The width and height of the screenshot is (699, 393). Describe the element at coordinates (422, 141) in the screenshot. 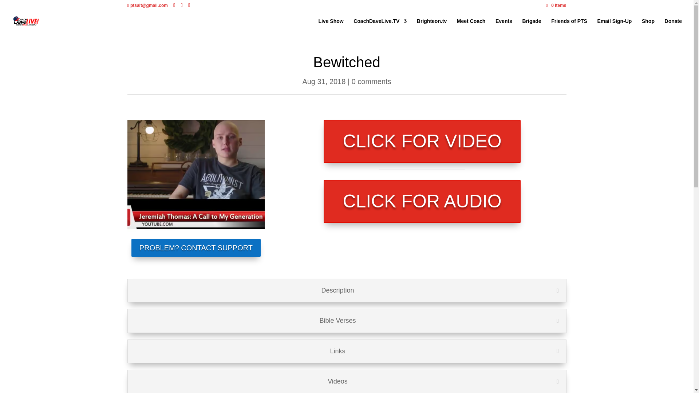

I see `CLICK FOR VIDEO` at that location.